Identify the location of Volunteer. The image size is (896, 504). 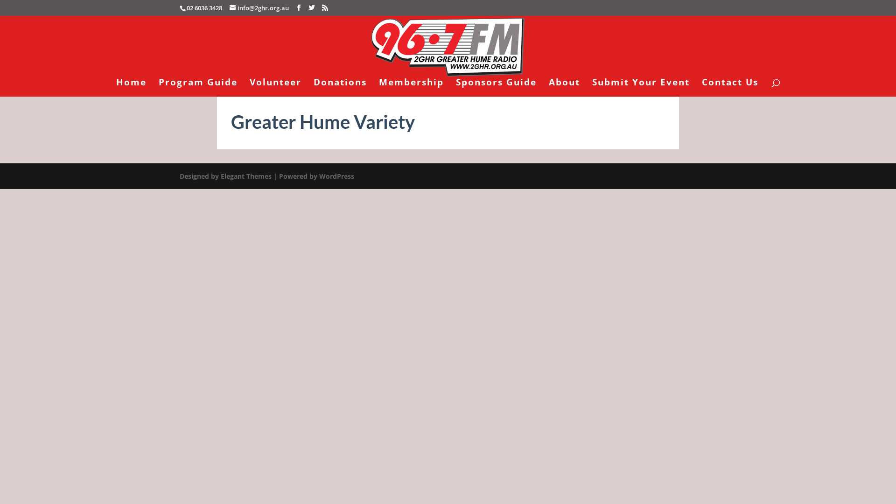
(275, 87).